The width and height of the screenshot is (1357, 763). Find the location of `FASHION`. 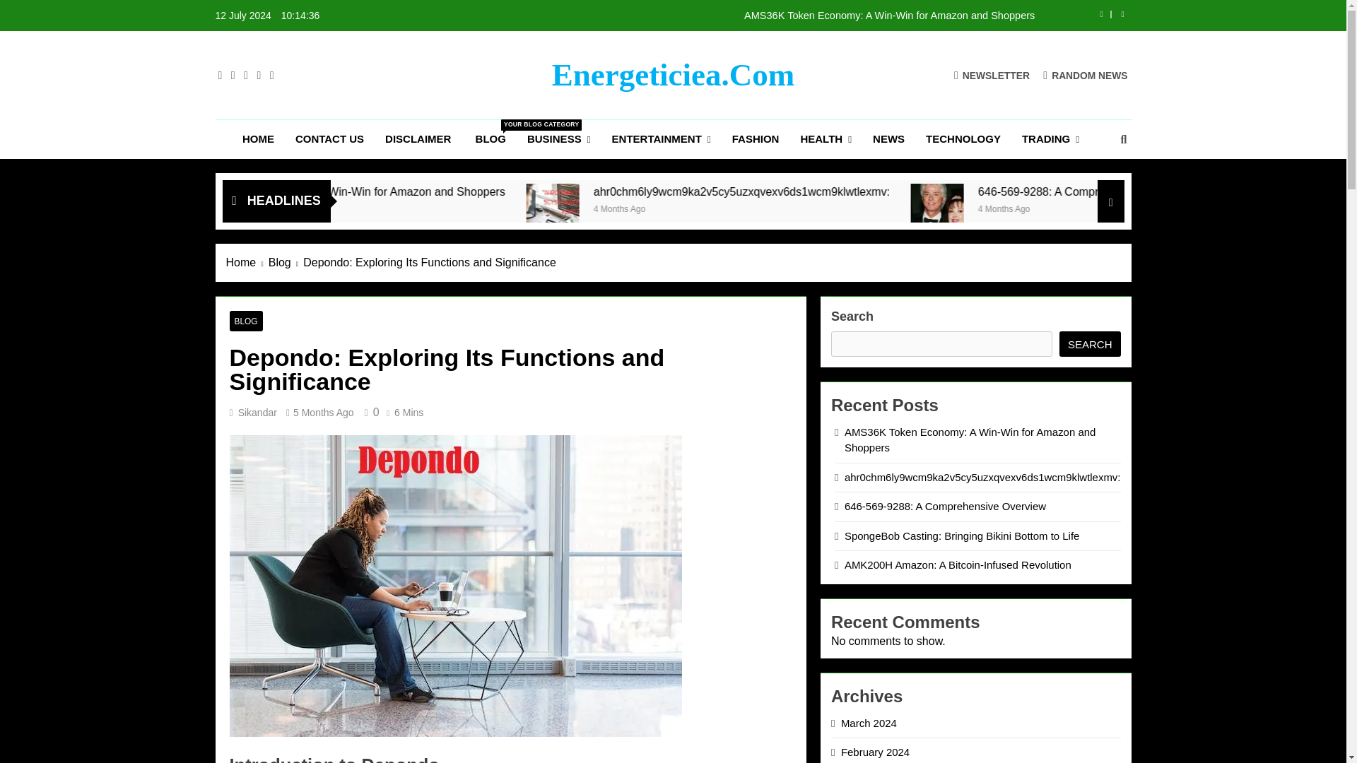

FASHION is located at coordinates (756, 138).